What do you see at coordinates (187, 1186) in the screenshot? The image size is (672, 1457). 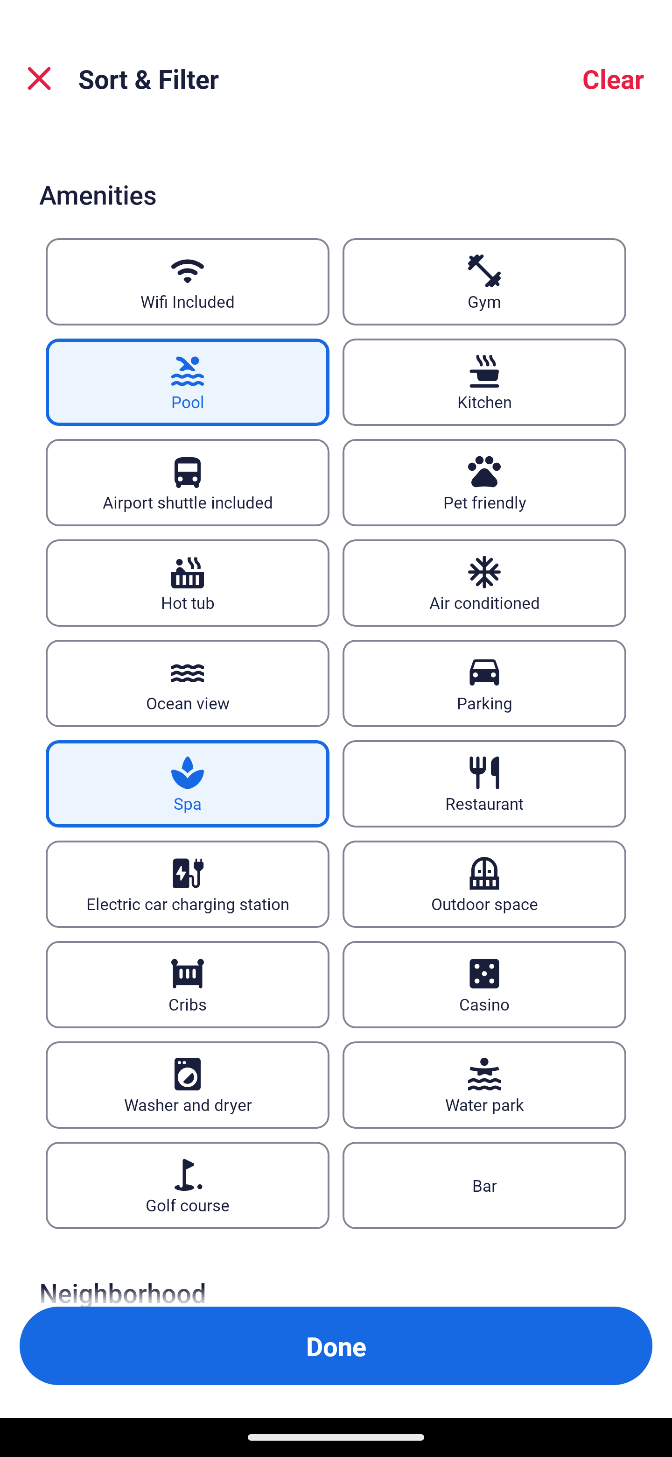 I see `Golf course` at bounding box center [187, 1186].